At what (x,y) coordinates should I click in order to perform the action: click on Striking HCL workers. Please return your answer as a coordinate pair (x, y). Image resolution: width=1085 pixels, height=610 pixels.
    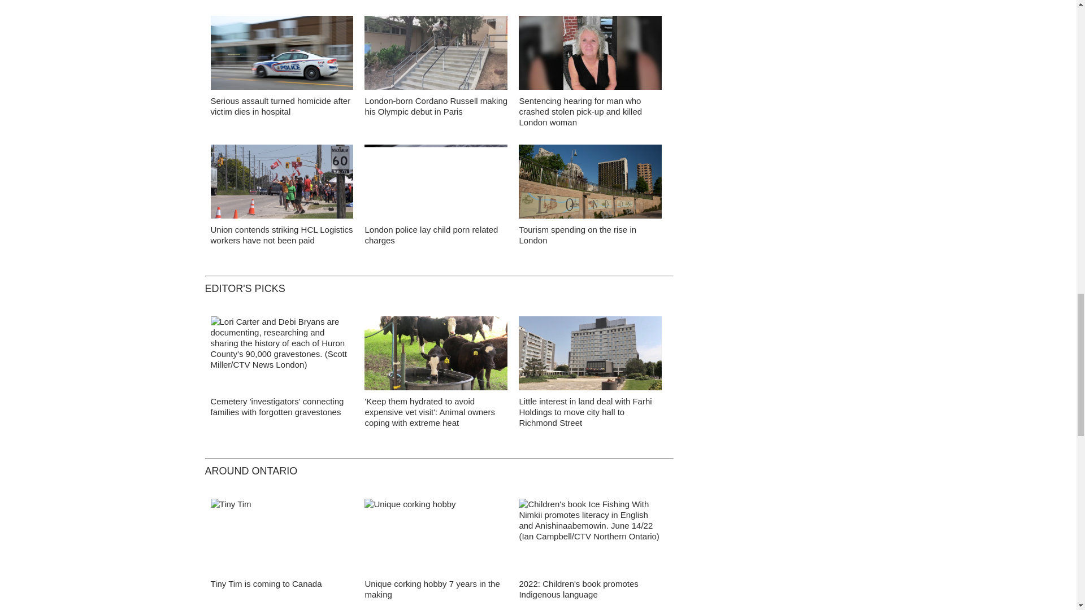
    Looking at the image, I should click on (281, 184).